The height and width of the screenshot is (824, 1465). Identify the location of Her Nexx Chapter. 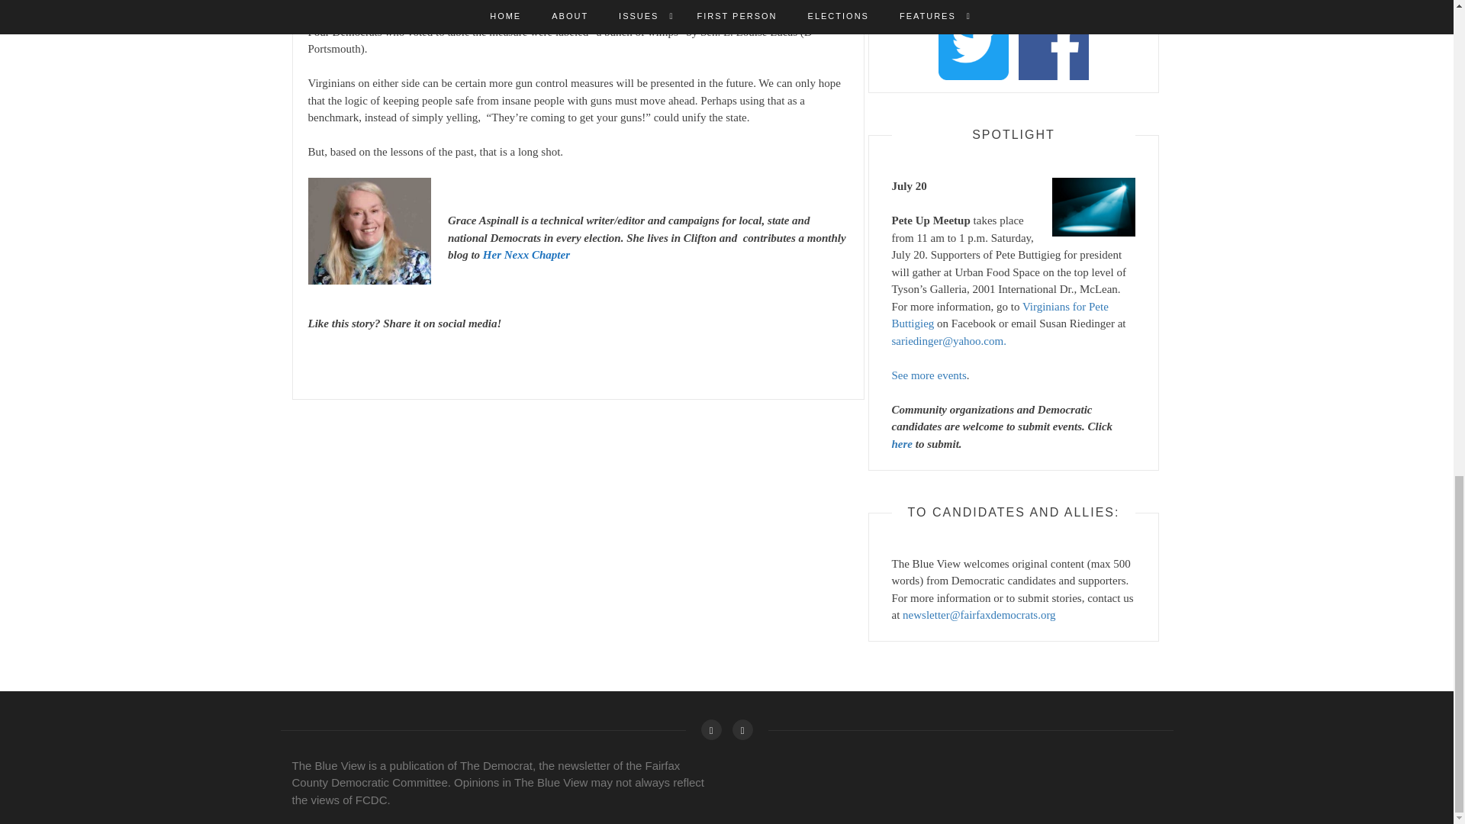
(526, 255).